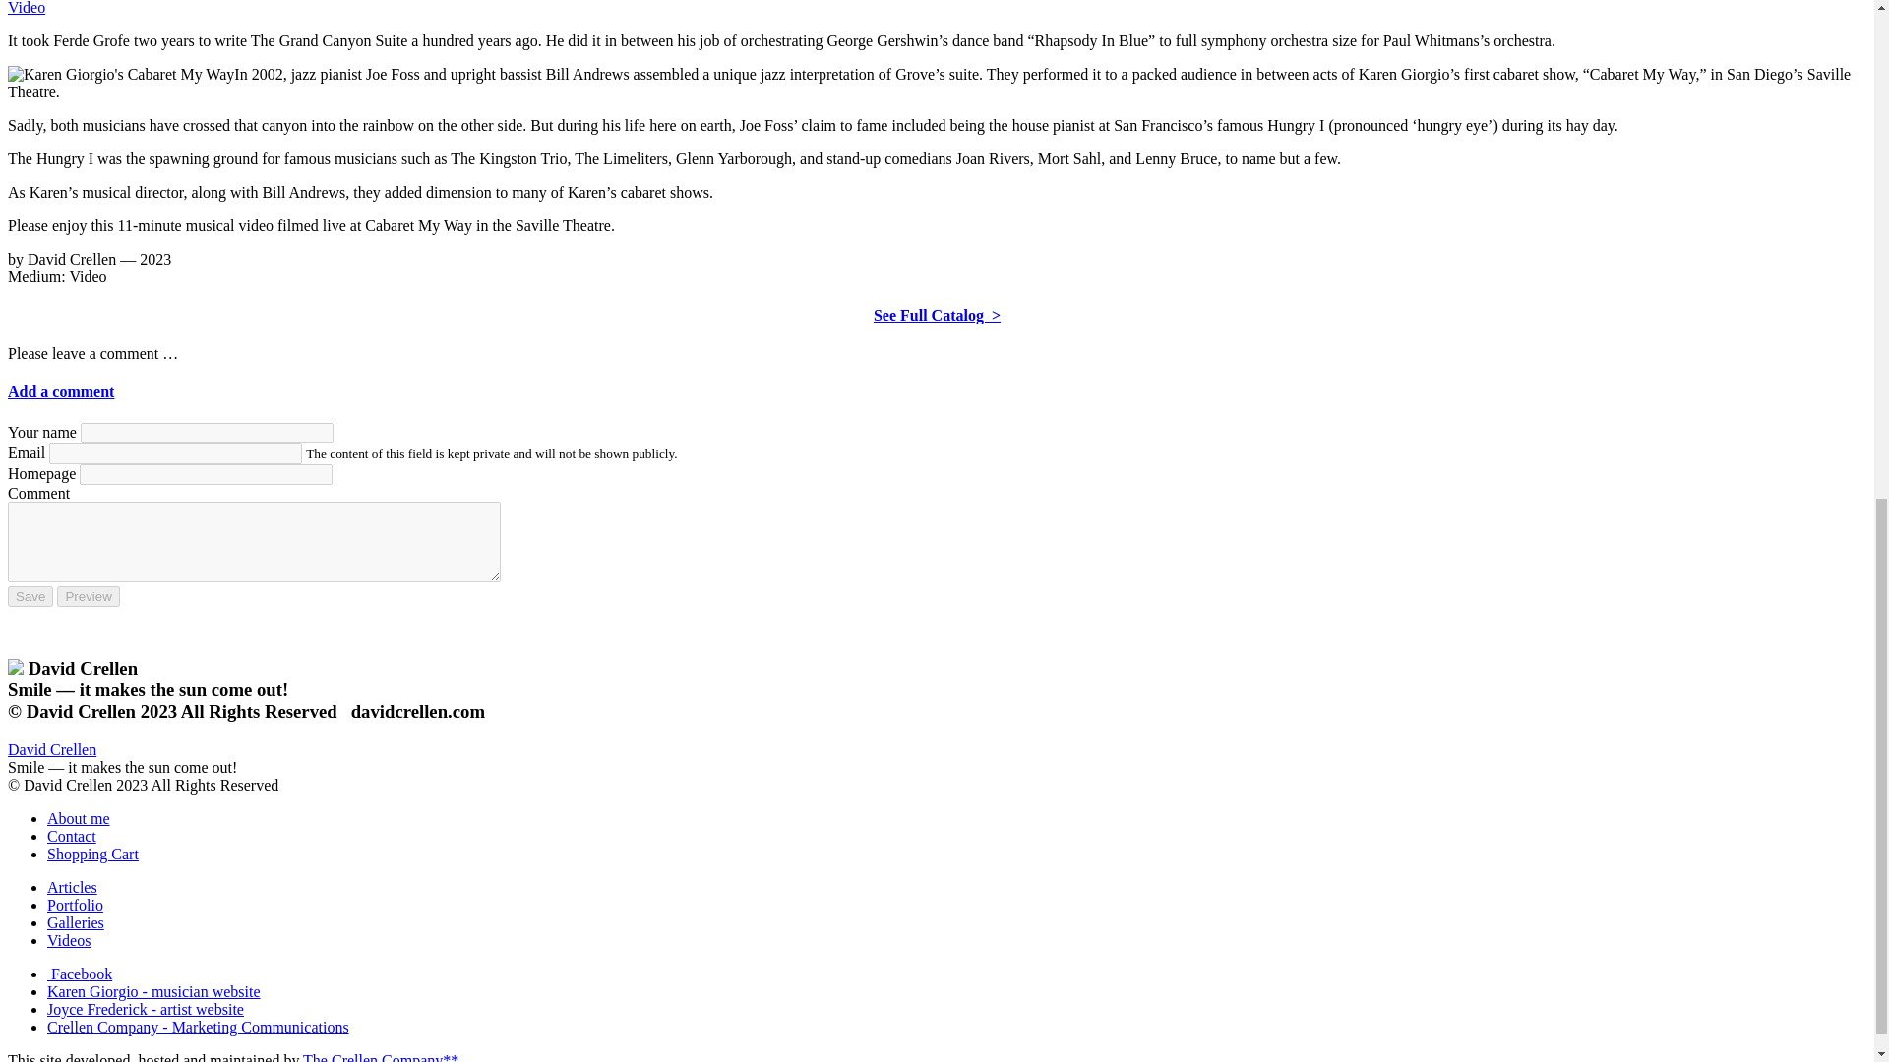 The height and width of the screenshot is (1062, 1889). What do you see at coordinates (87, 596) in the screenshot?
I see `Preview` at bounding box center [87, 596].